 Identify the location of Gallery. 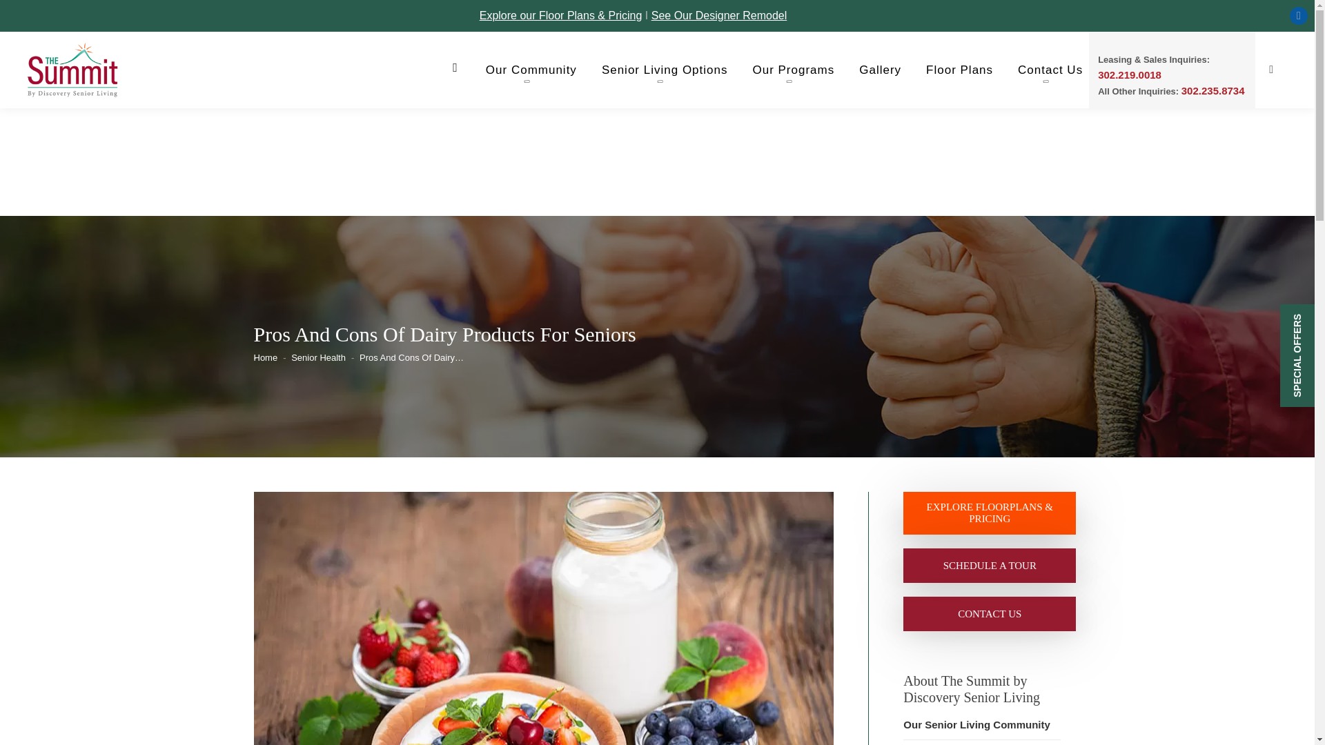
(879, 70).